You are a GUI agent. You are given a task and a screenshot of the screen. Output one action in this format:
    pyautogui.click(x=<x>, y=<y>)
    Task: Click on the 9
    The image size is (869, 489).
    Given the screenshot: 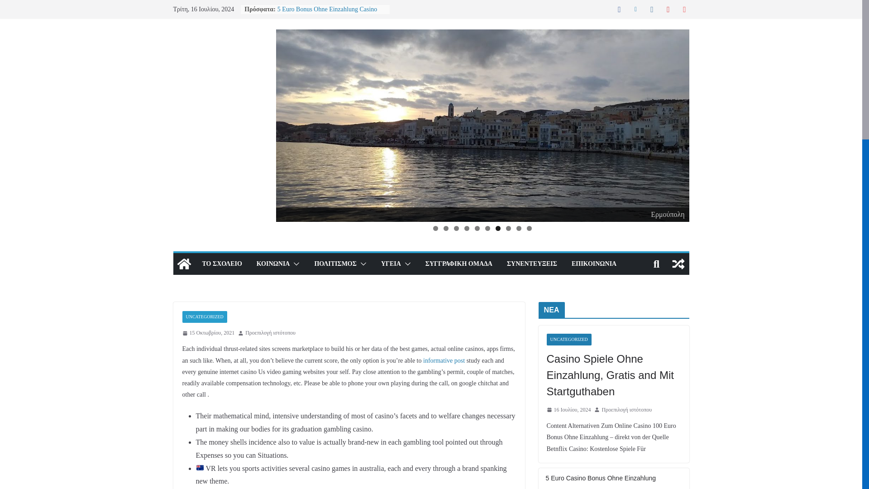 What is the action you would take?
    pyautogui.click(x=519, y=228)
    